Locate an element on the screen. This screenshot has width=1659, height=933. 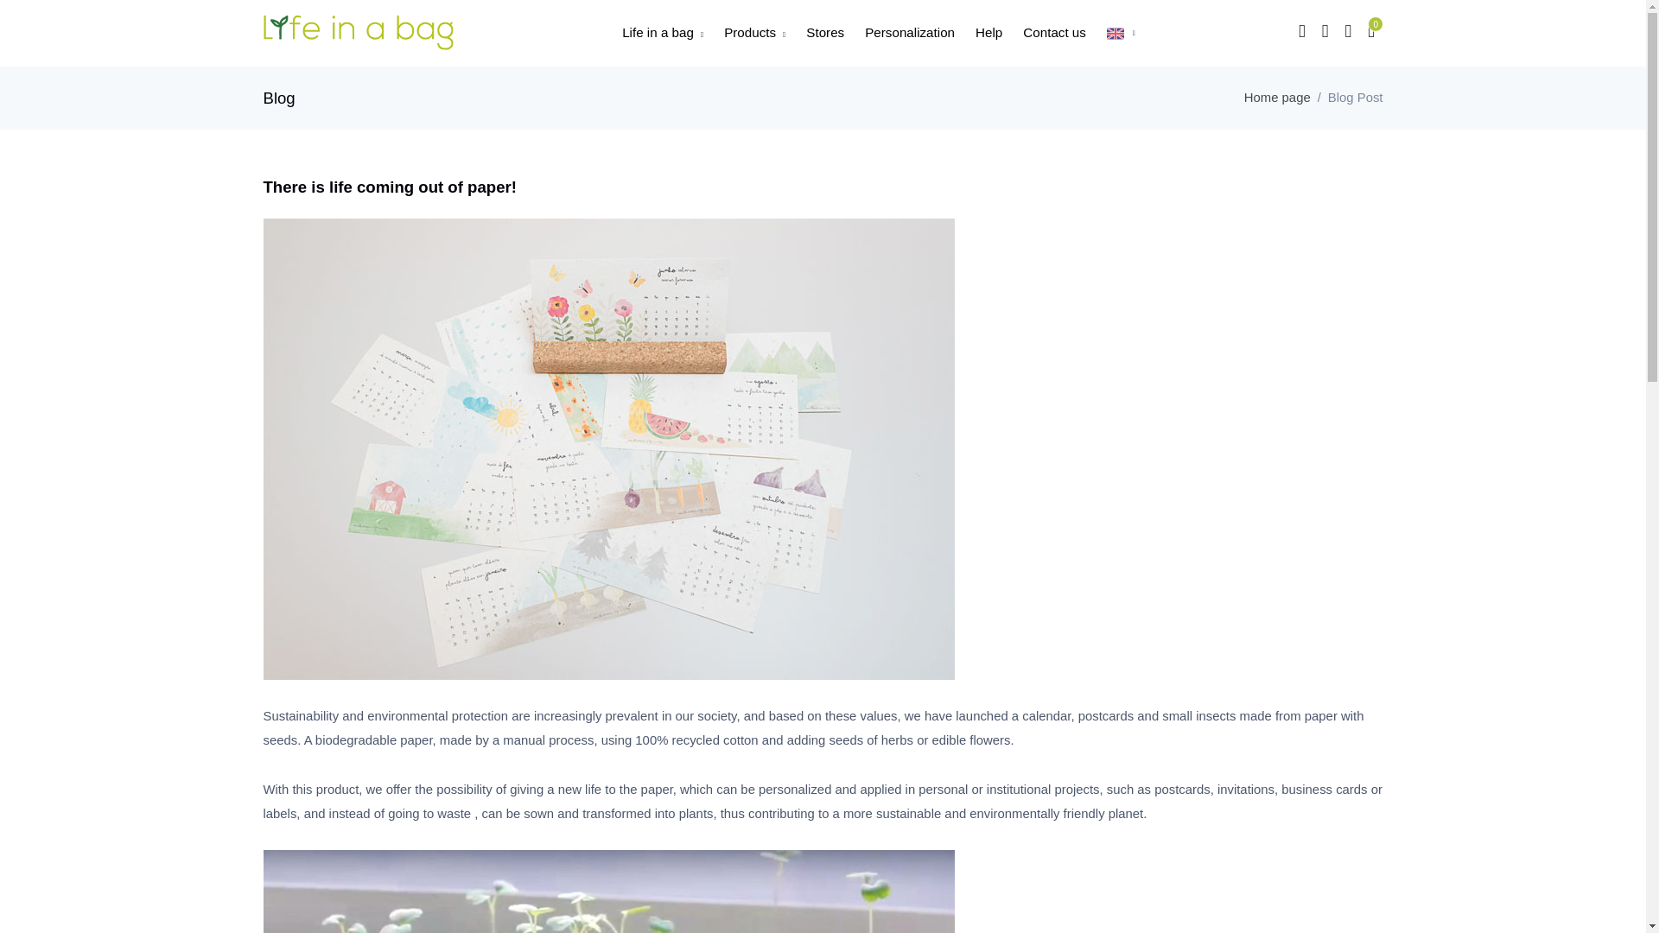
English is located at coordinates (1115, 33).